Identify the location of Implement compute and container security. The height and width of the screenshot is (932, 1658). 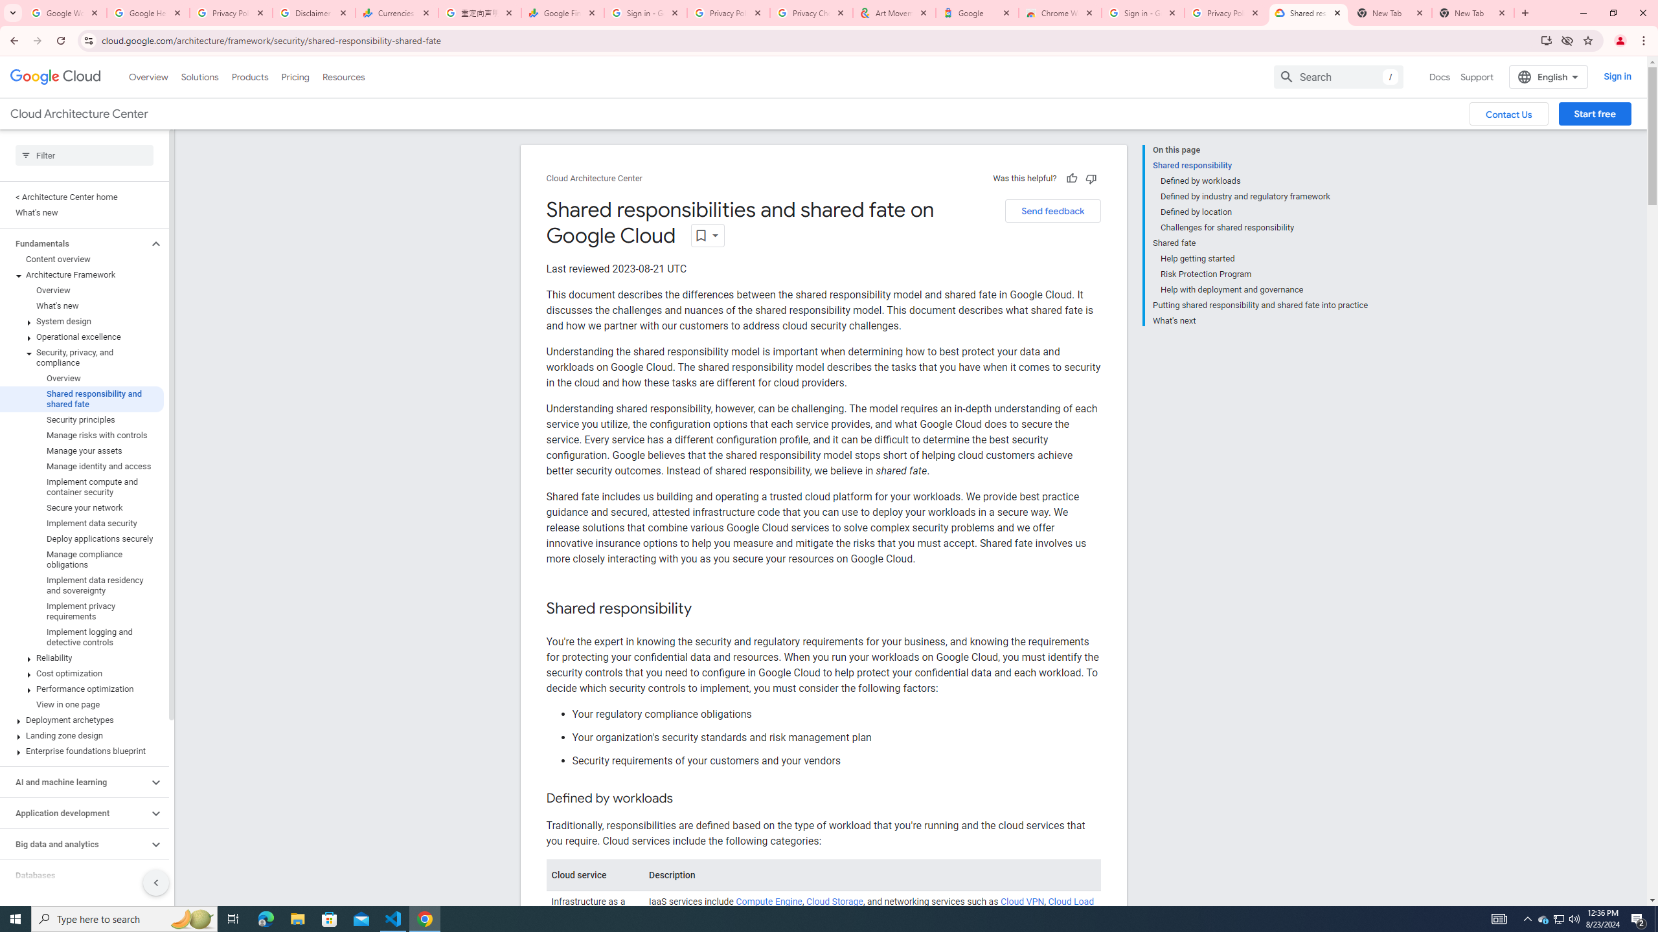
(82, 487).